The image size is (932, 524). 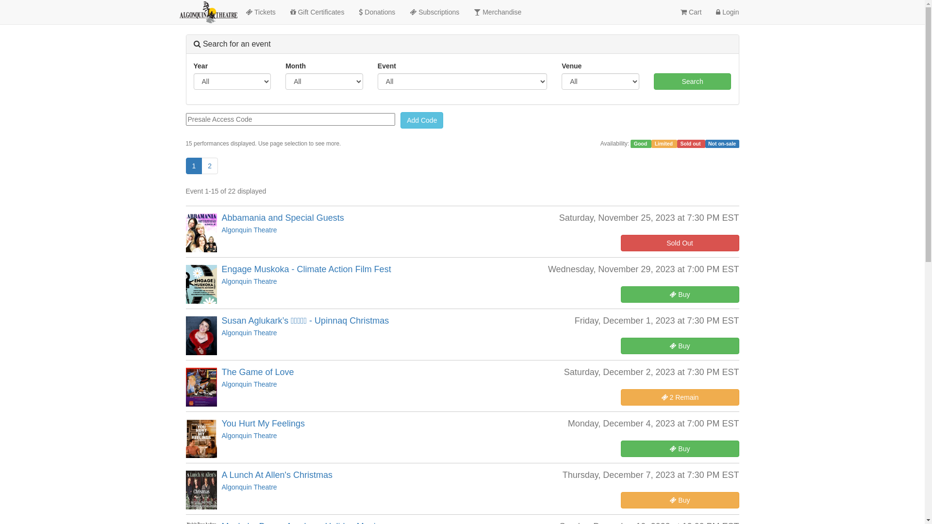 What do you see at coordinates (680, 500) in the screenshot?
I see `Buy` at bounding box center [680, 500].